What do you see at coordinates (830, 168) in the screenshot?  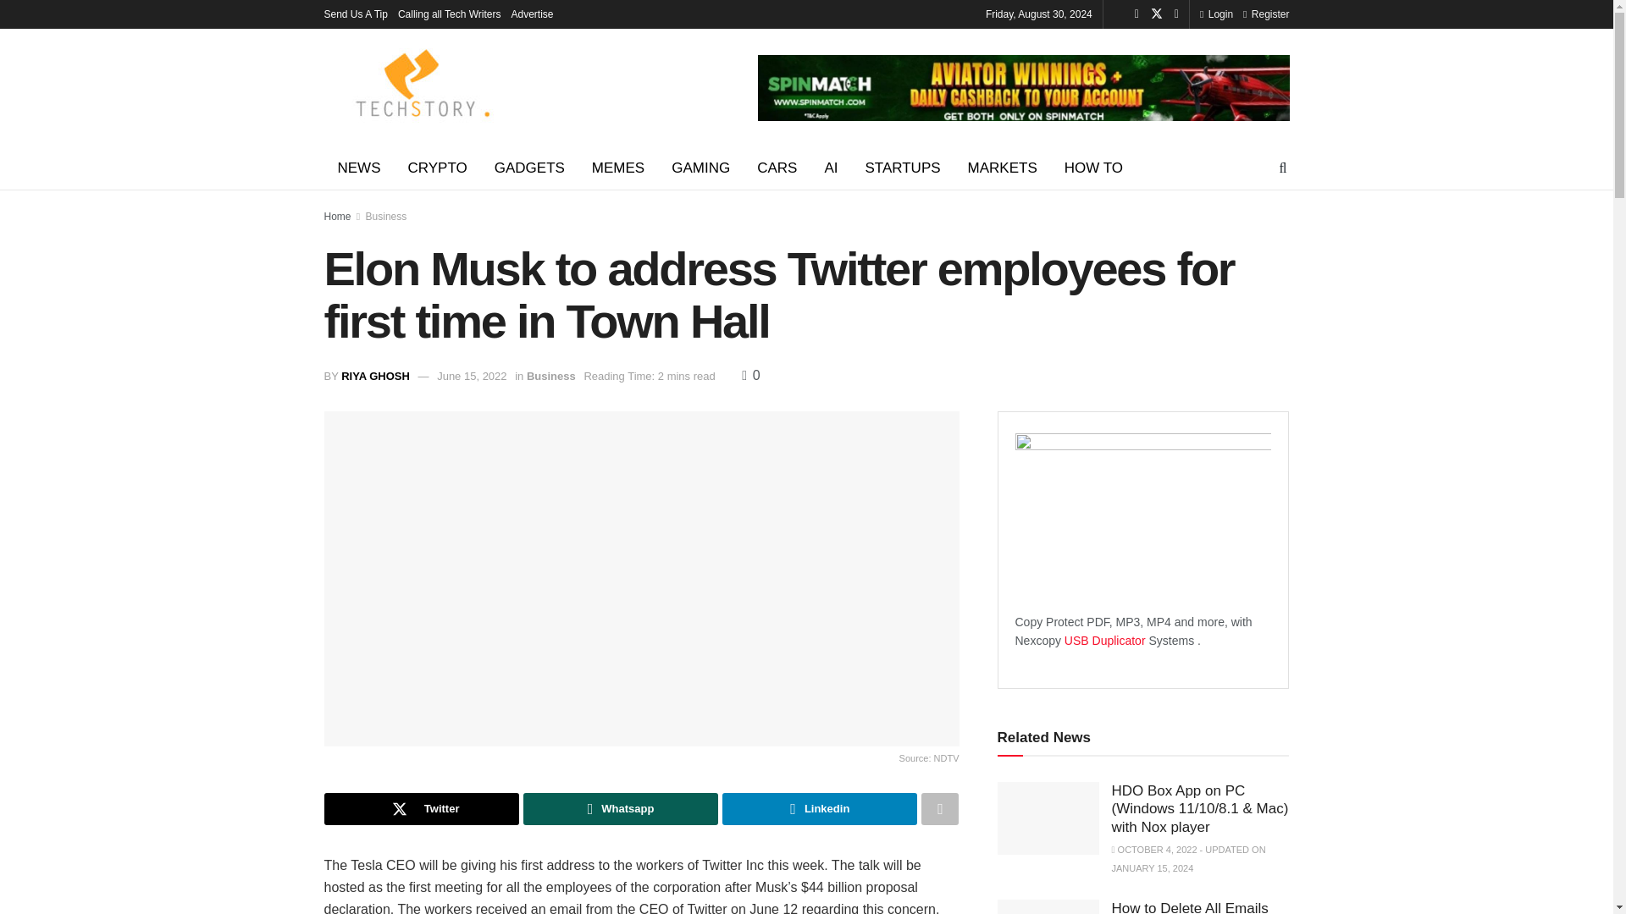 I see `AI` at bounding box center [830, 168].